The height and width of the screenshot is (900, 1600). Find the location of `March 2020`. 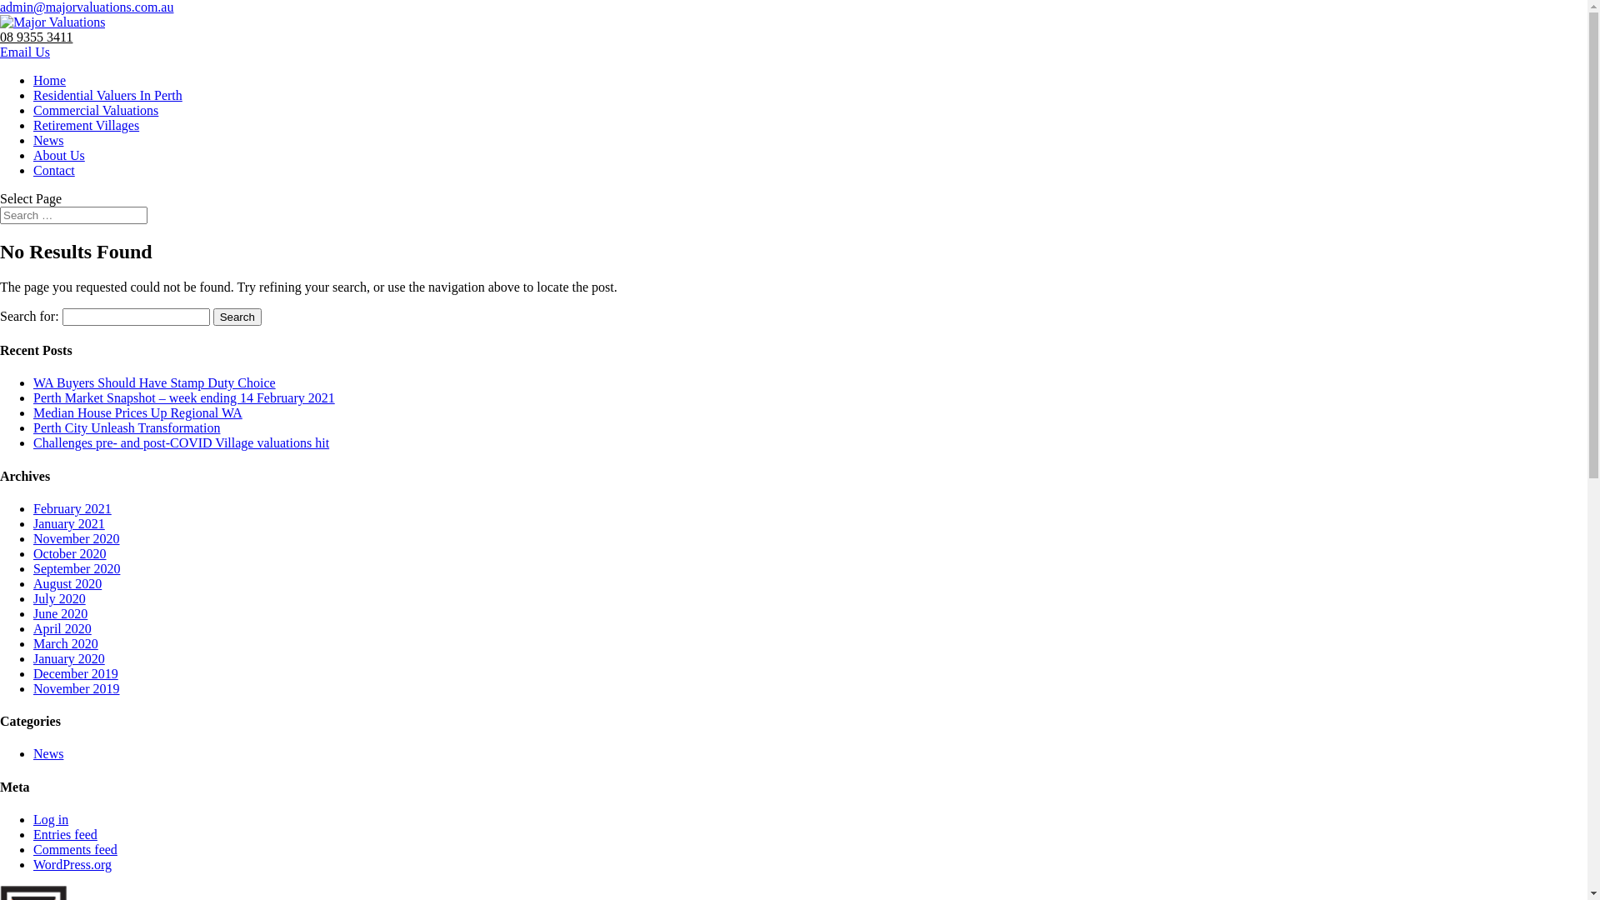

March 2020 is located at coordinates (66, 643).